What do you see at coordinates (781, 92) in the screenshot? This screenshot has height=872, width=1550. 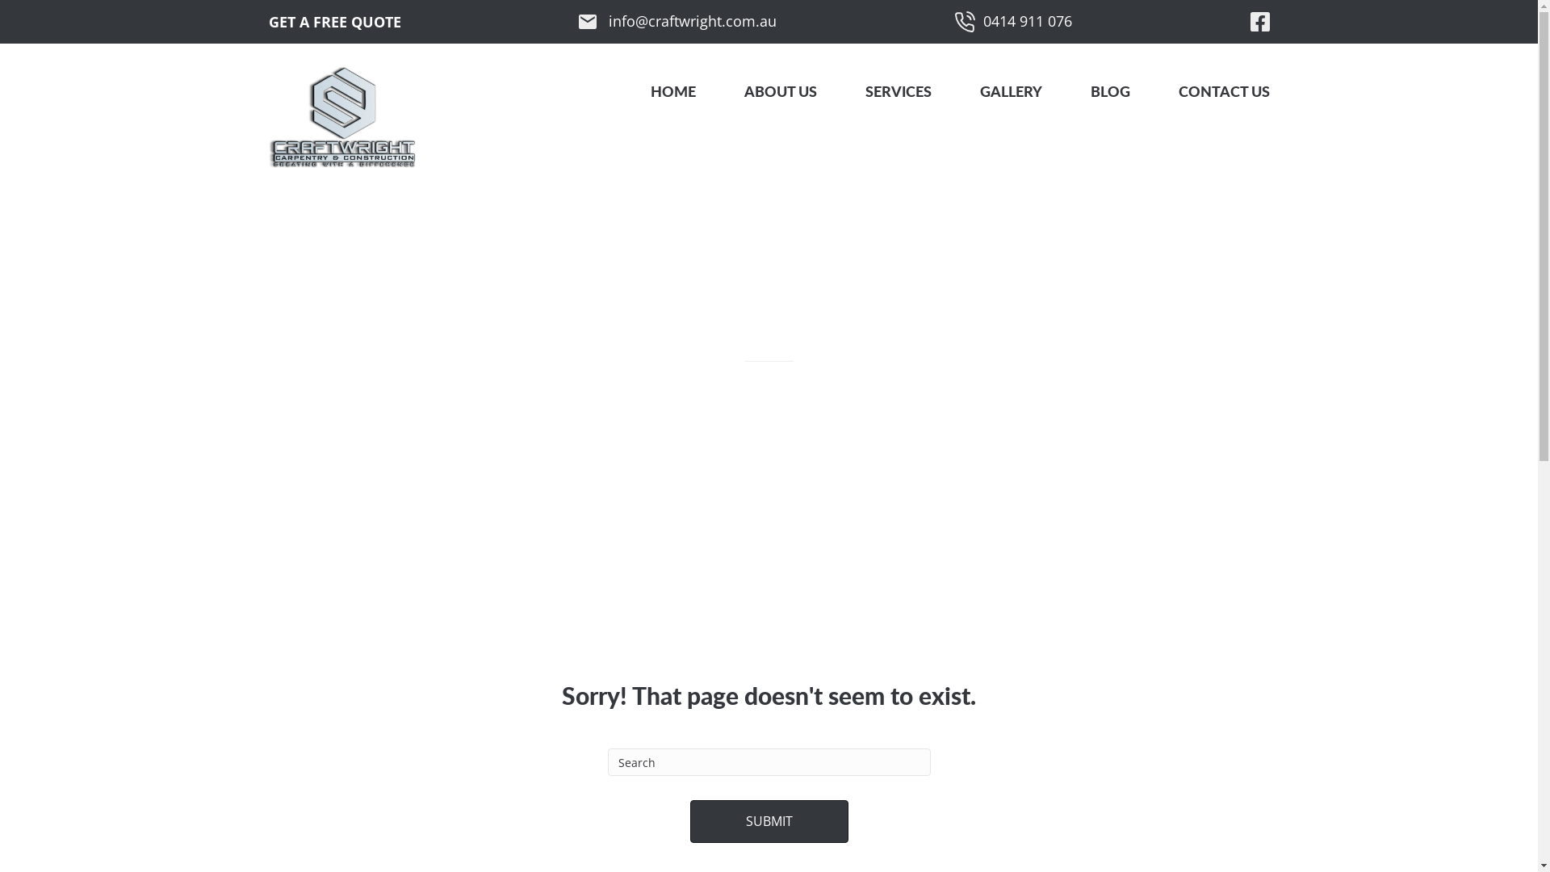 I see `ABOUT US` at bounding box center [781, 92].